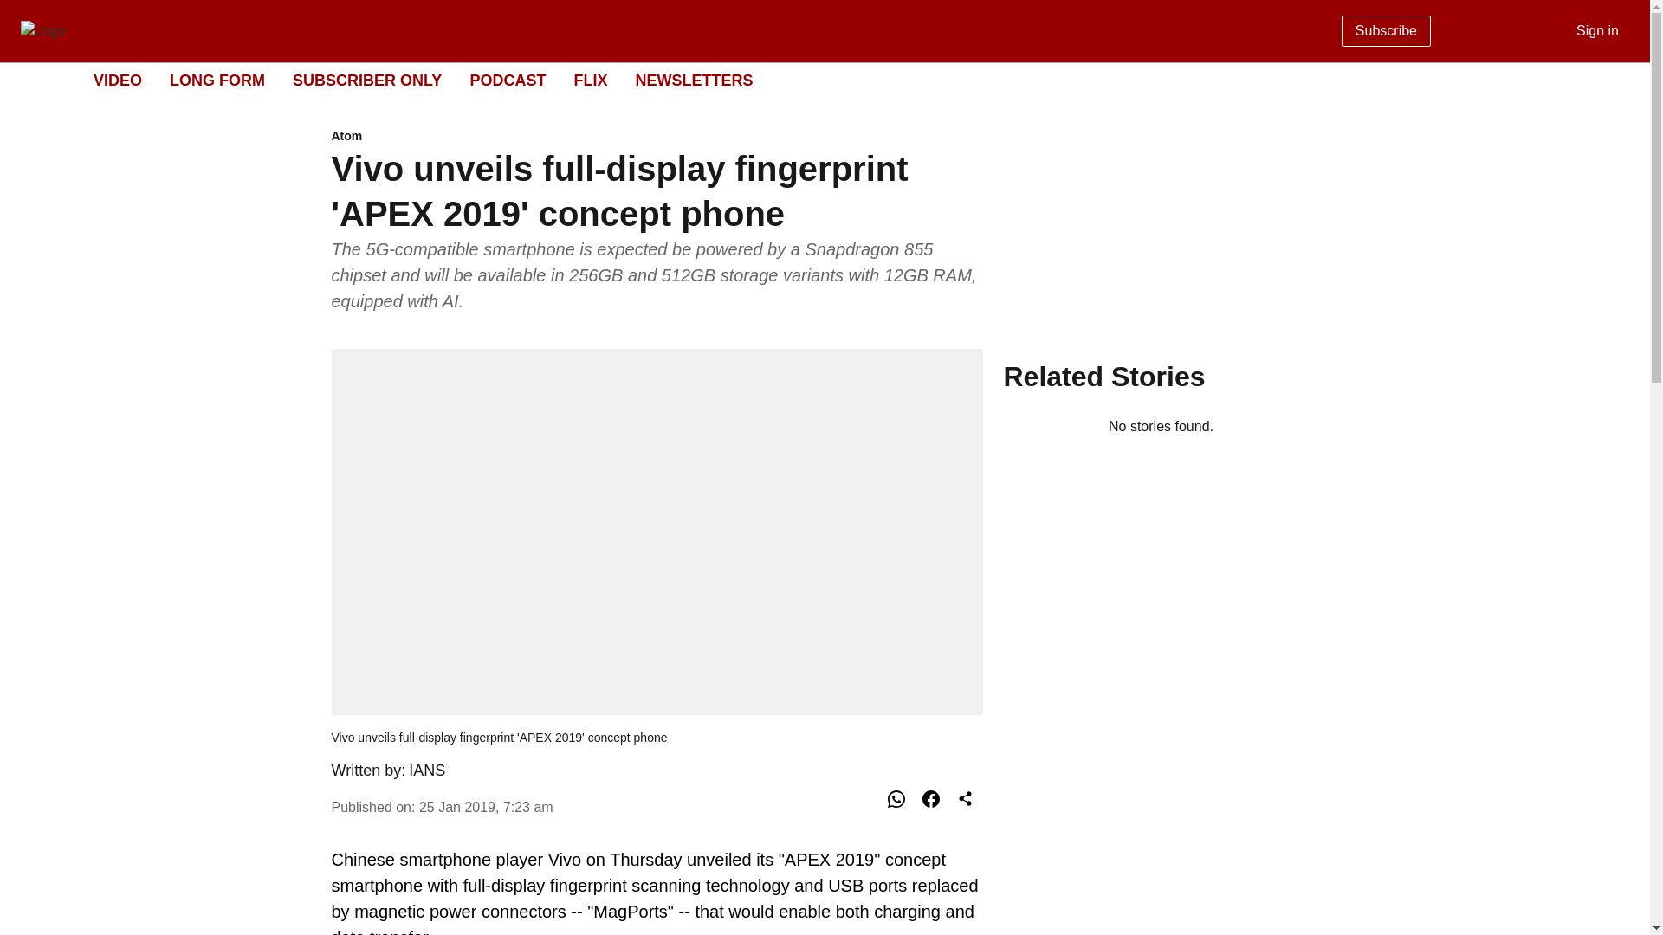 This screenshot has width=1663, height=935. Describe the element at coordinates (217, 80) in the screenshot. I see `Atom` at that location.